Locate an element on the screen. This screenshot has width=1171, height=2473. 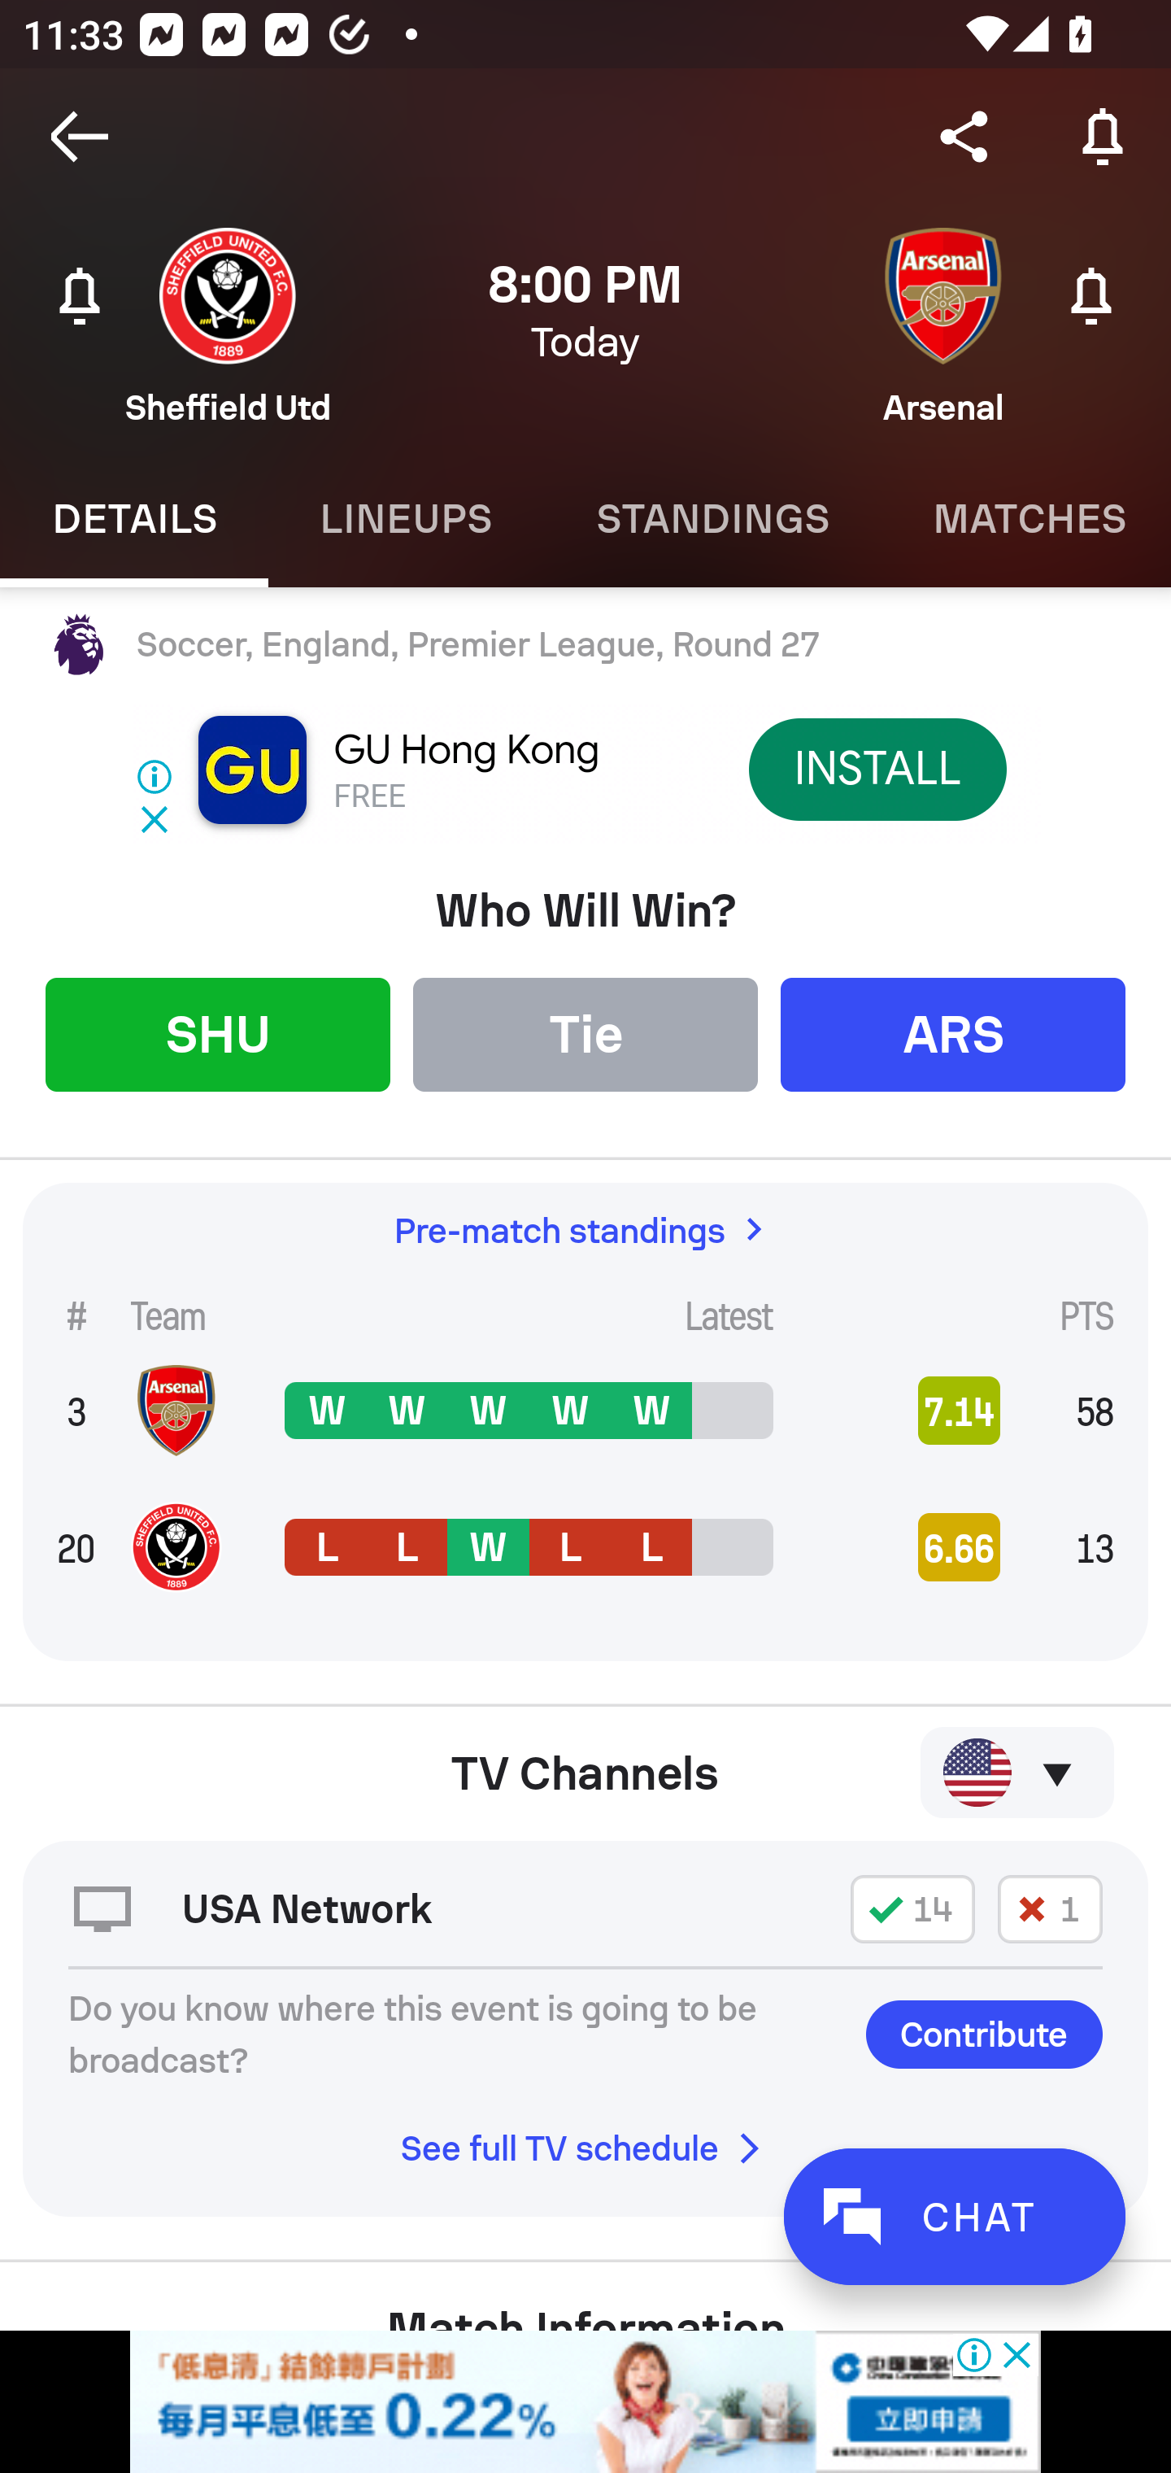
Advertisement is located at coordinates (585, 2401).